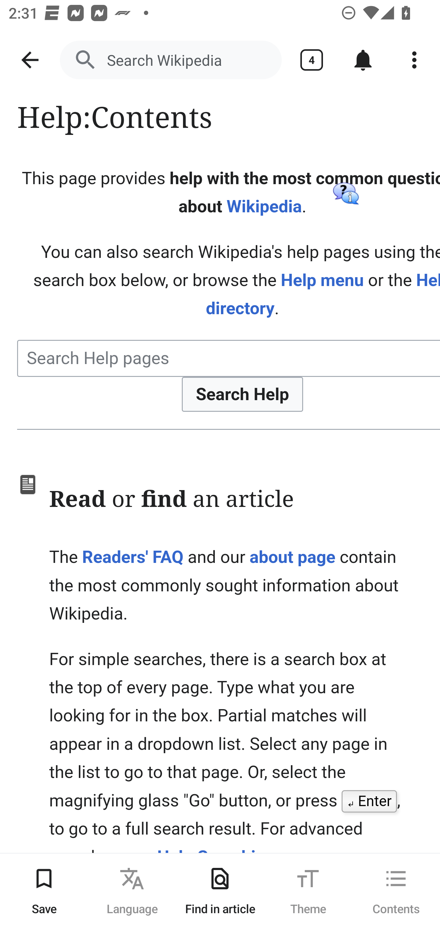  What do you see at coordinates (308, 891) in the screenshot?
I see `Theme` at bounding box center [308, 891].